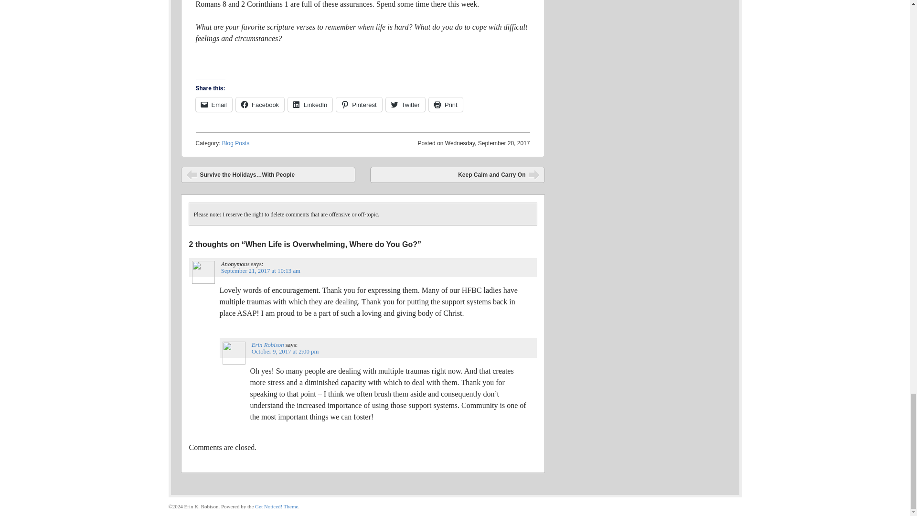  Describe the element at coordinates (276, 506) in the screenshot. I see `Get Noticed! Theme` at that location.